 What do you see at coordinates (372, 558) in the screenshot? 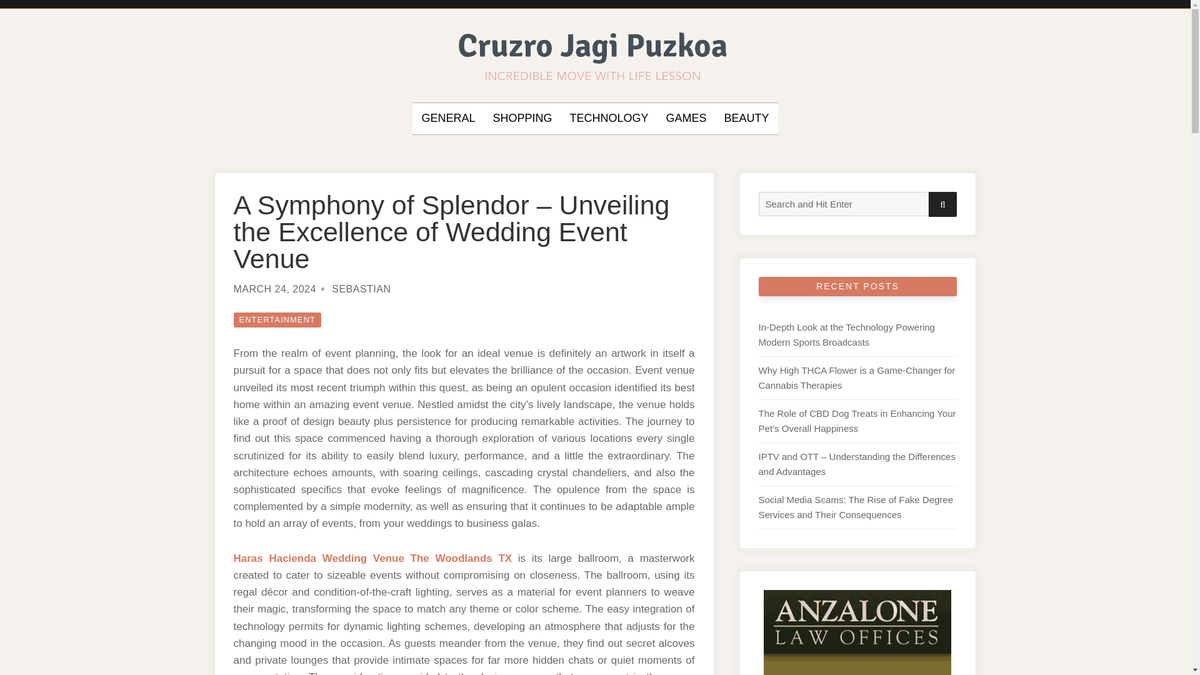
I see `Haras Hacienda Wedding Venue The Woodlands TX` at bounding box center [372, 558].